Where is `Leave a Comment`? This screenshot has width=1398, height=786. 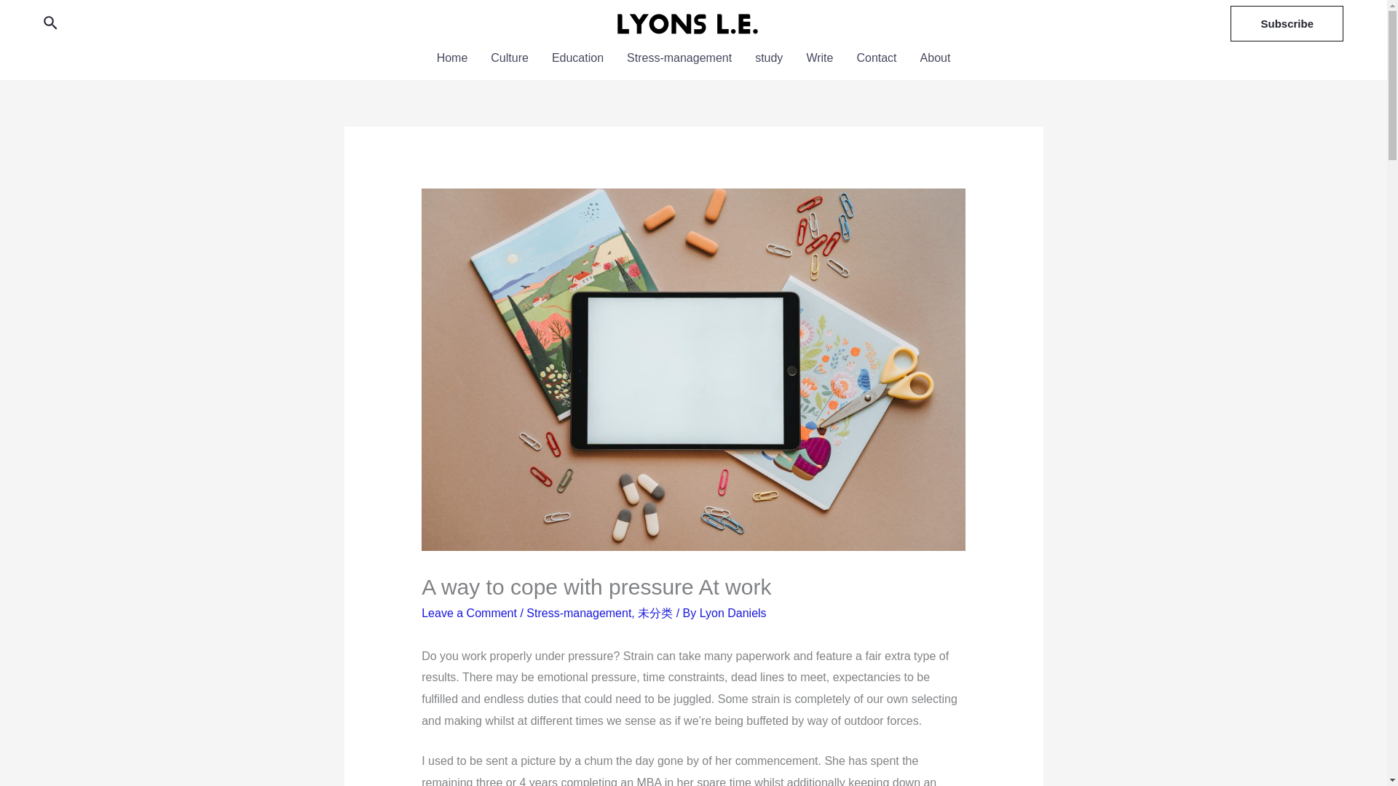 Leave a Comment is located at coordinates (469, 613).